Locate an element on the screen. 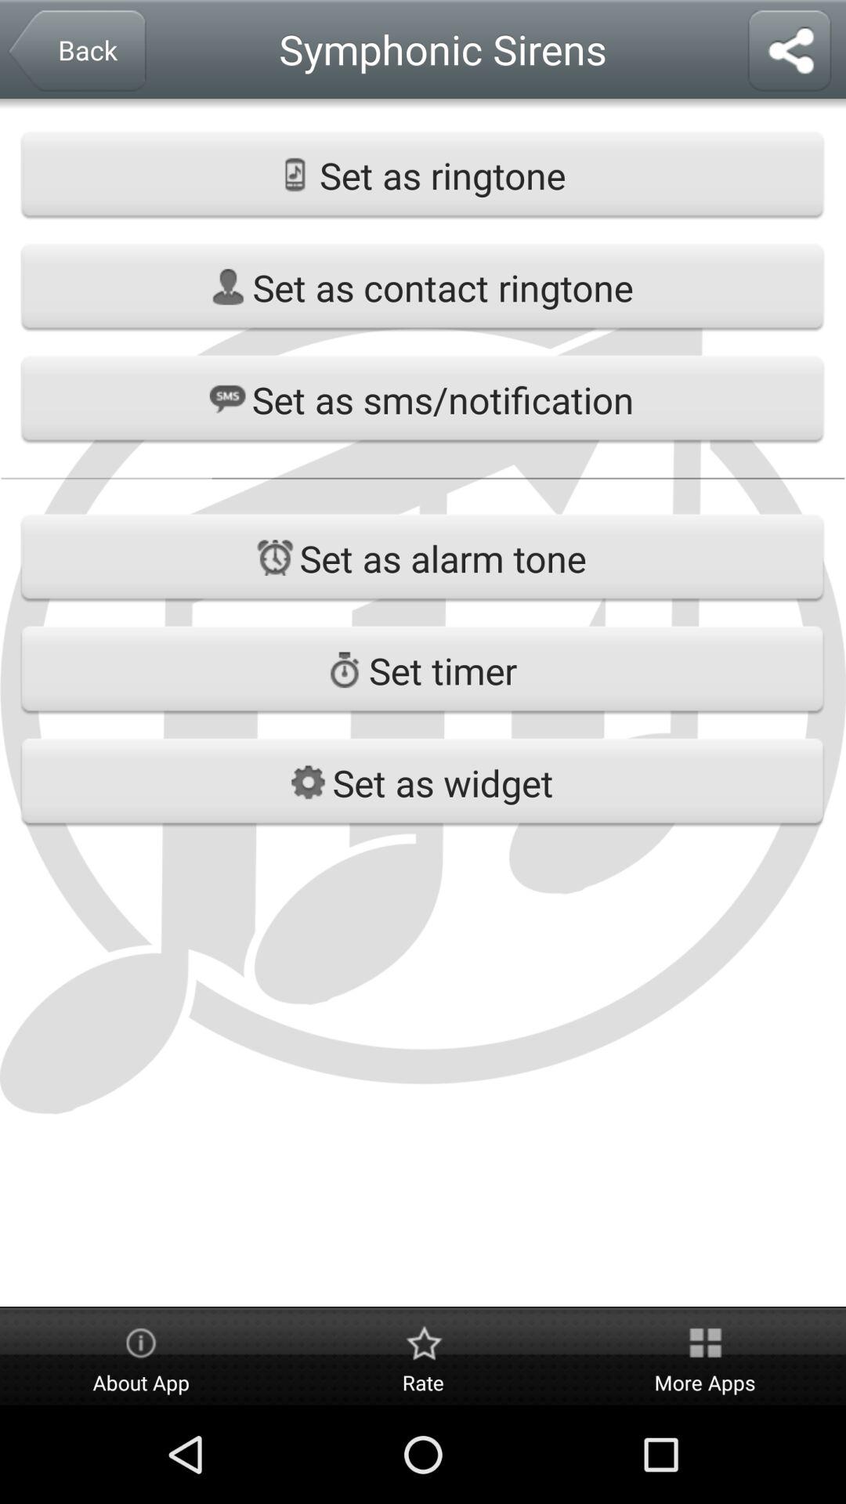  select the sms icon on the web page is located at coordinates (227, 399).